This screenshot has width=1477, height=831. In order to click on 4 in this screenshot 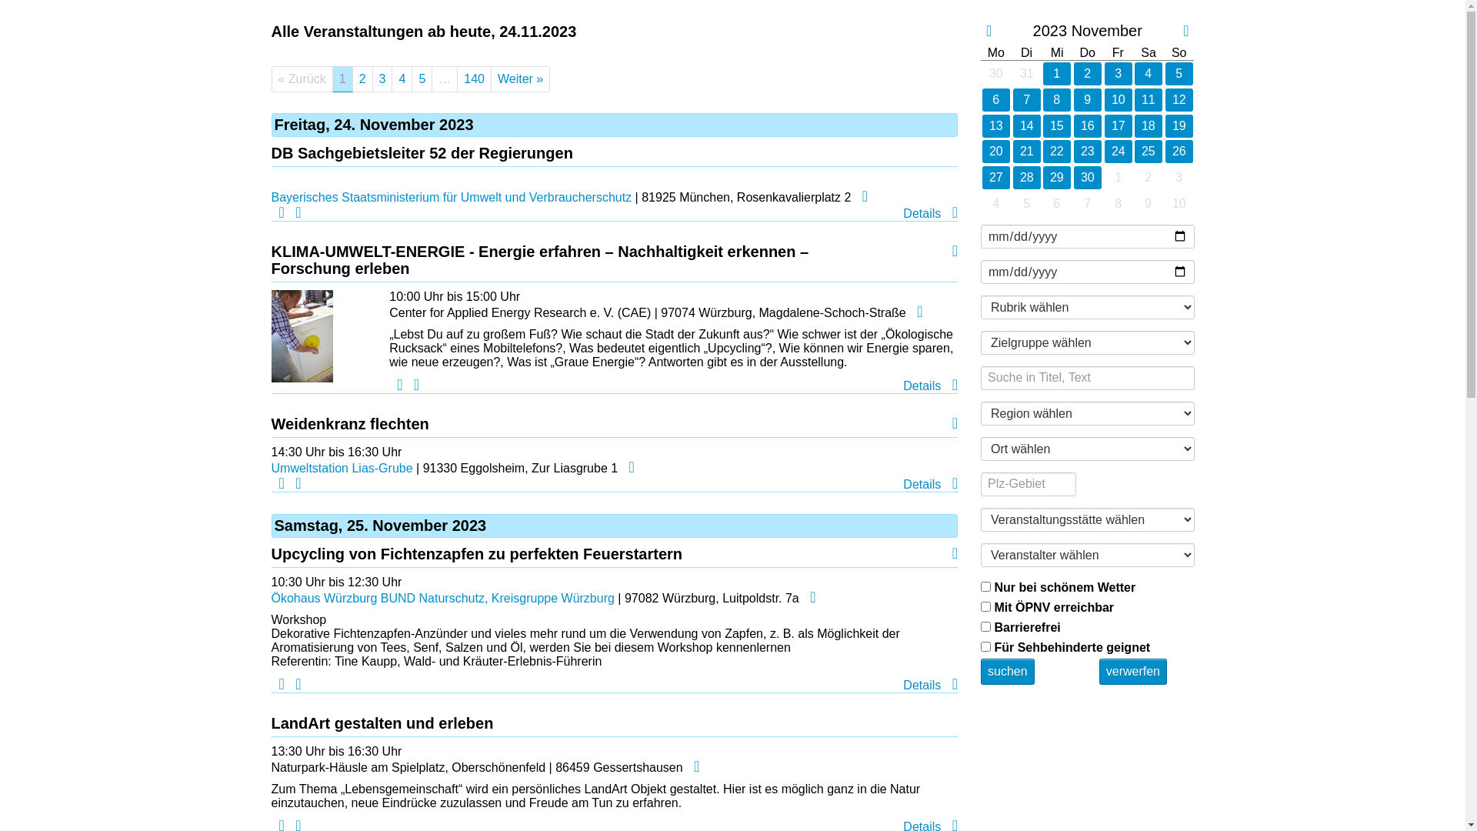, I will do `click(1149, 74)`.